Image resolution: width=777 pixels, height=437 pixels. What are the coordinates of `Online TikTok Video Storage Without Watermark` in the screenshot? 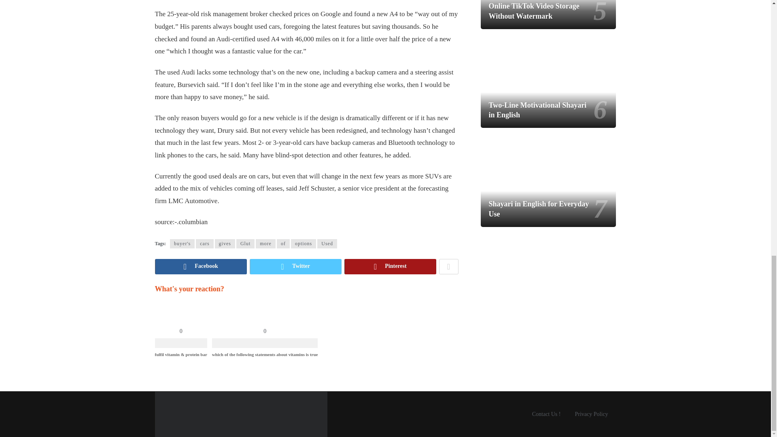 It's located at (548, 15).